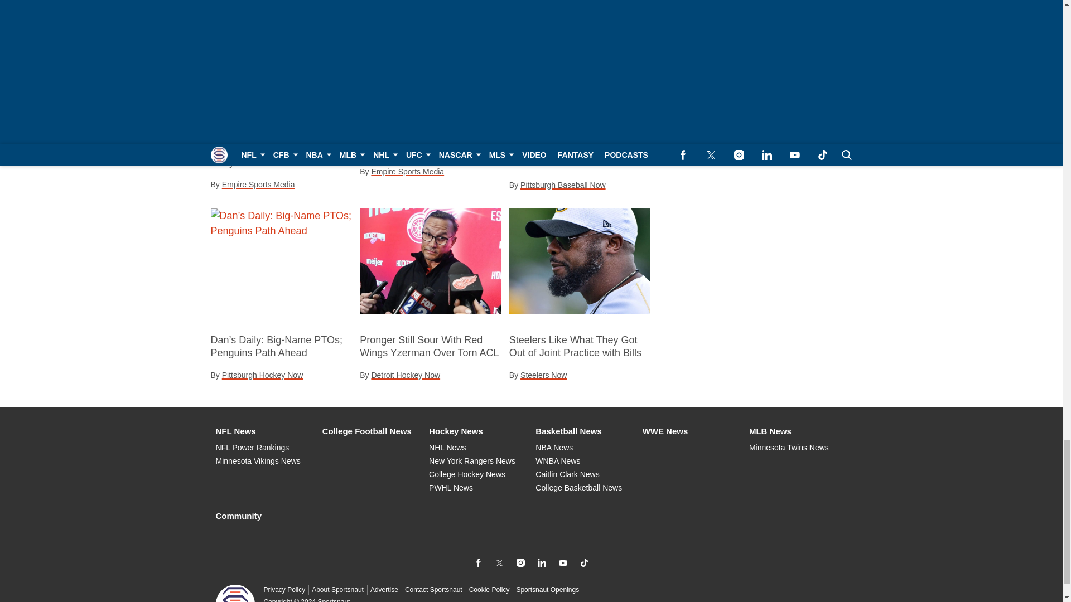 The height and width of the screenshot is (602, 1071). Describe the element at coordinates (477, 562) in the screenshot. I see `Follow us on Facebook` at that location.